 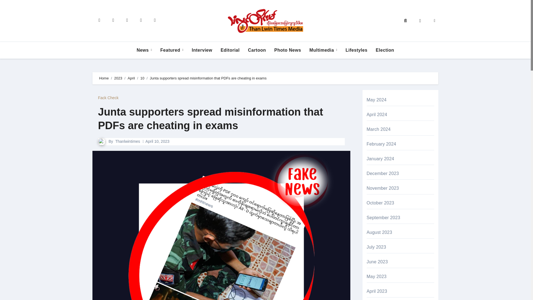 What do you see at coordinates (172, 50) in the screenshot?
I see `Featured` at bounding box center [172, 50].